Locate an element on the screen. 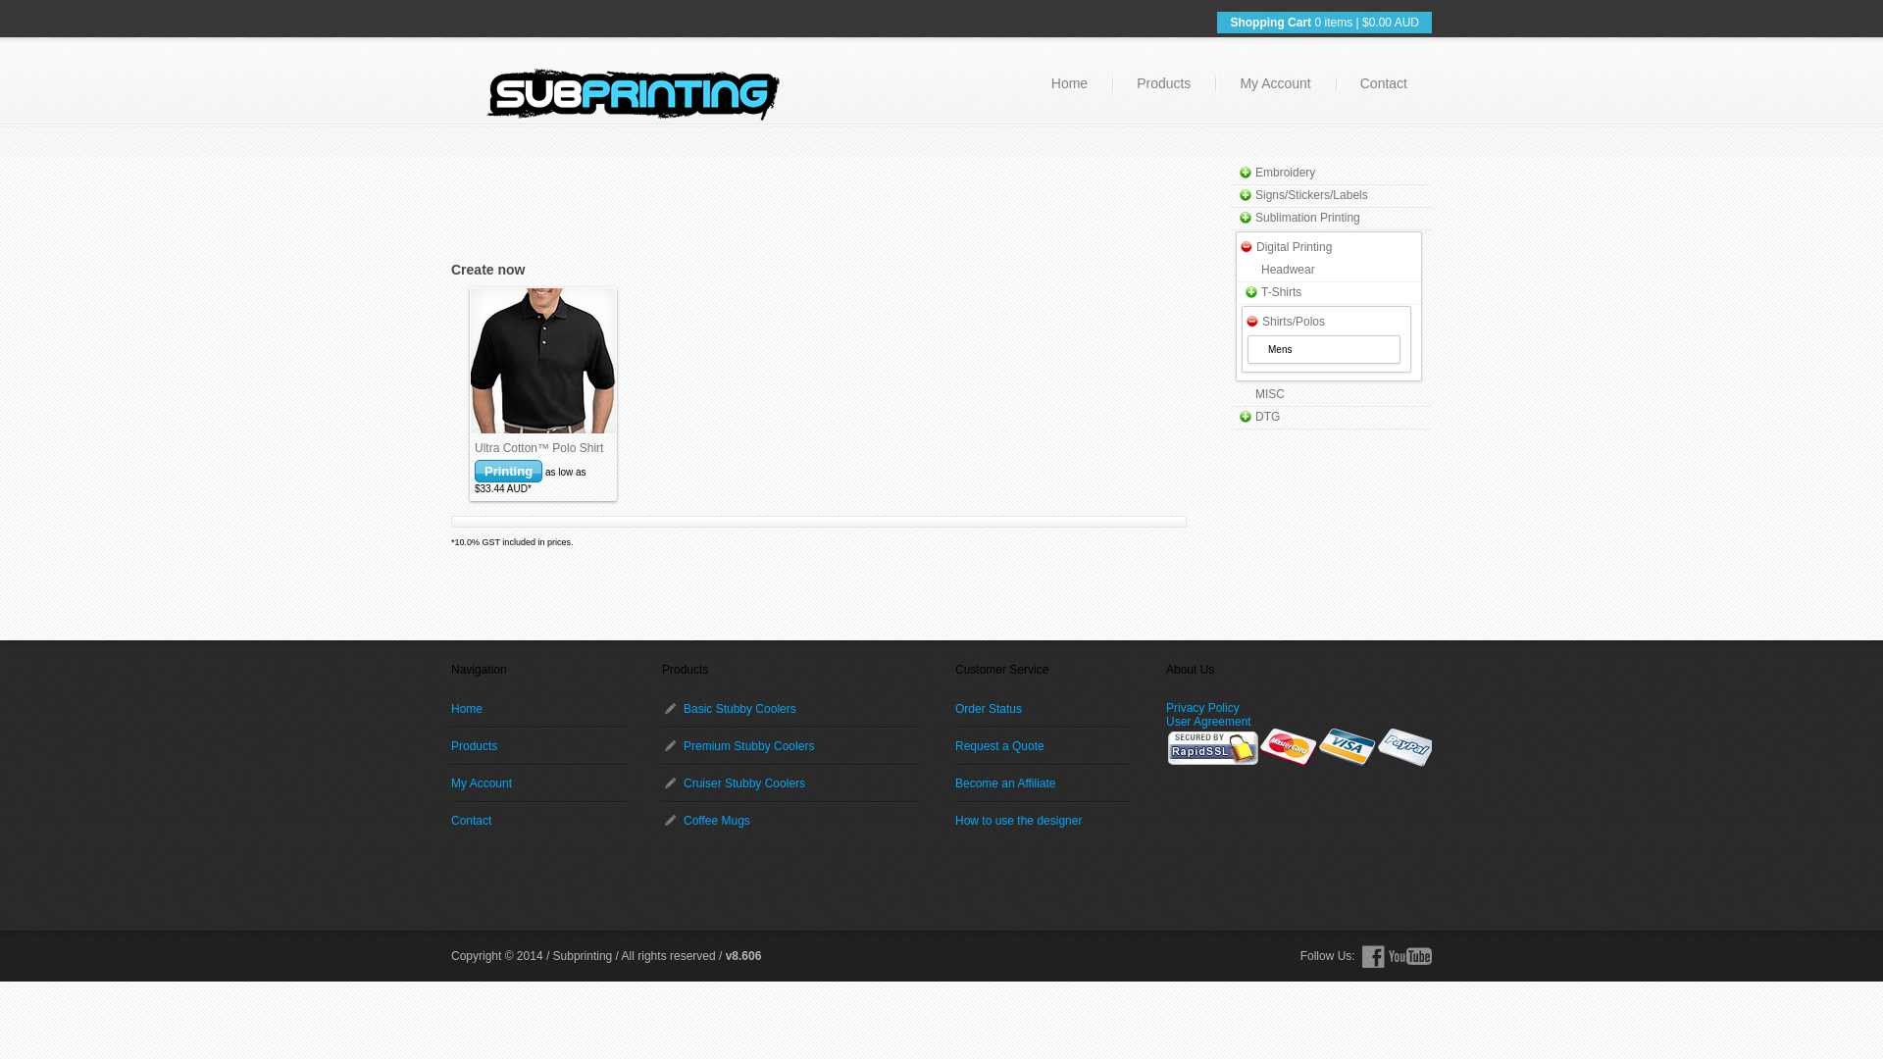 This screenshot has width=1883, height=1059. Home is located at coordinates (539, 709).